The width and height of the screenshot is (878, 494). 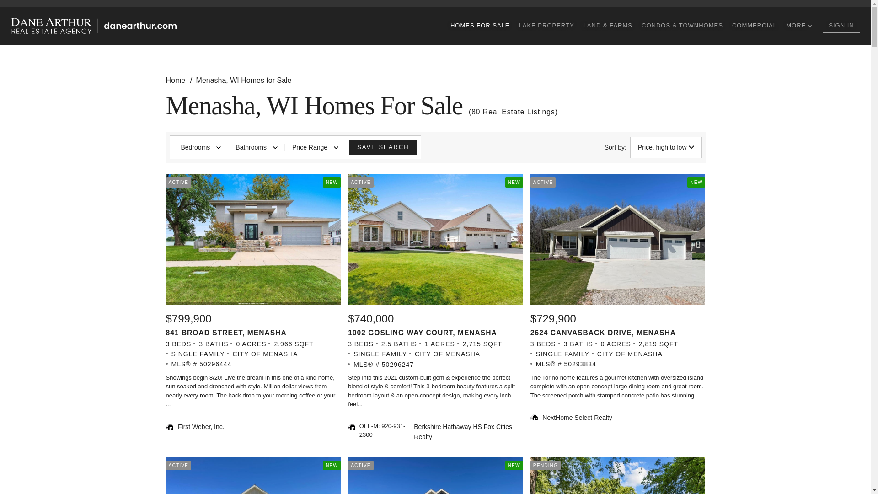 I want to click on Price Range, so click(x=315, y=147).